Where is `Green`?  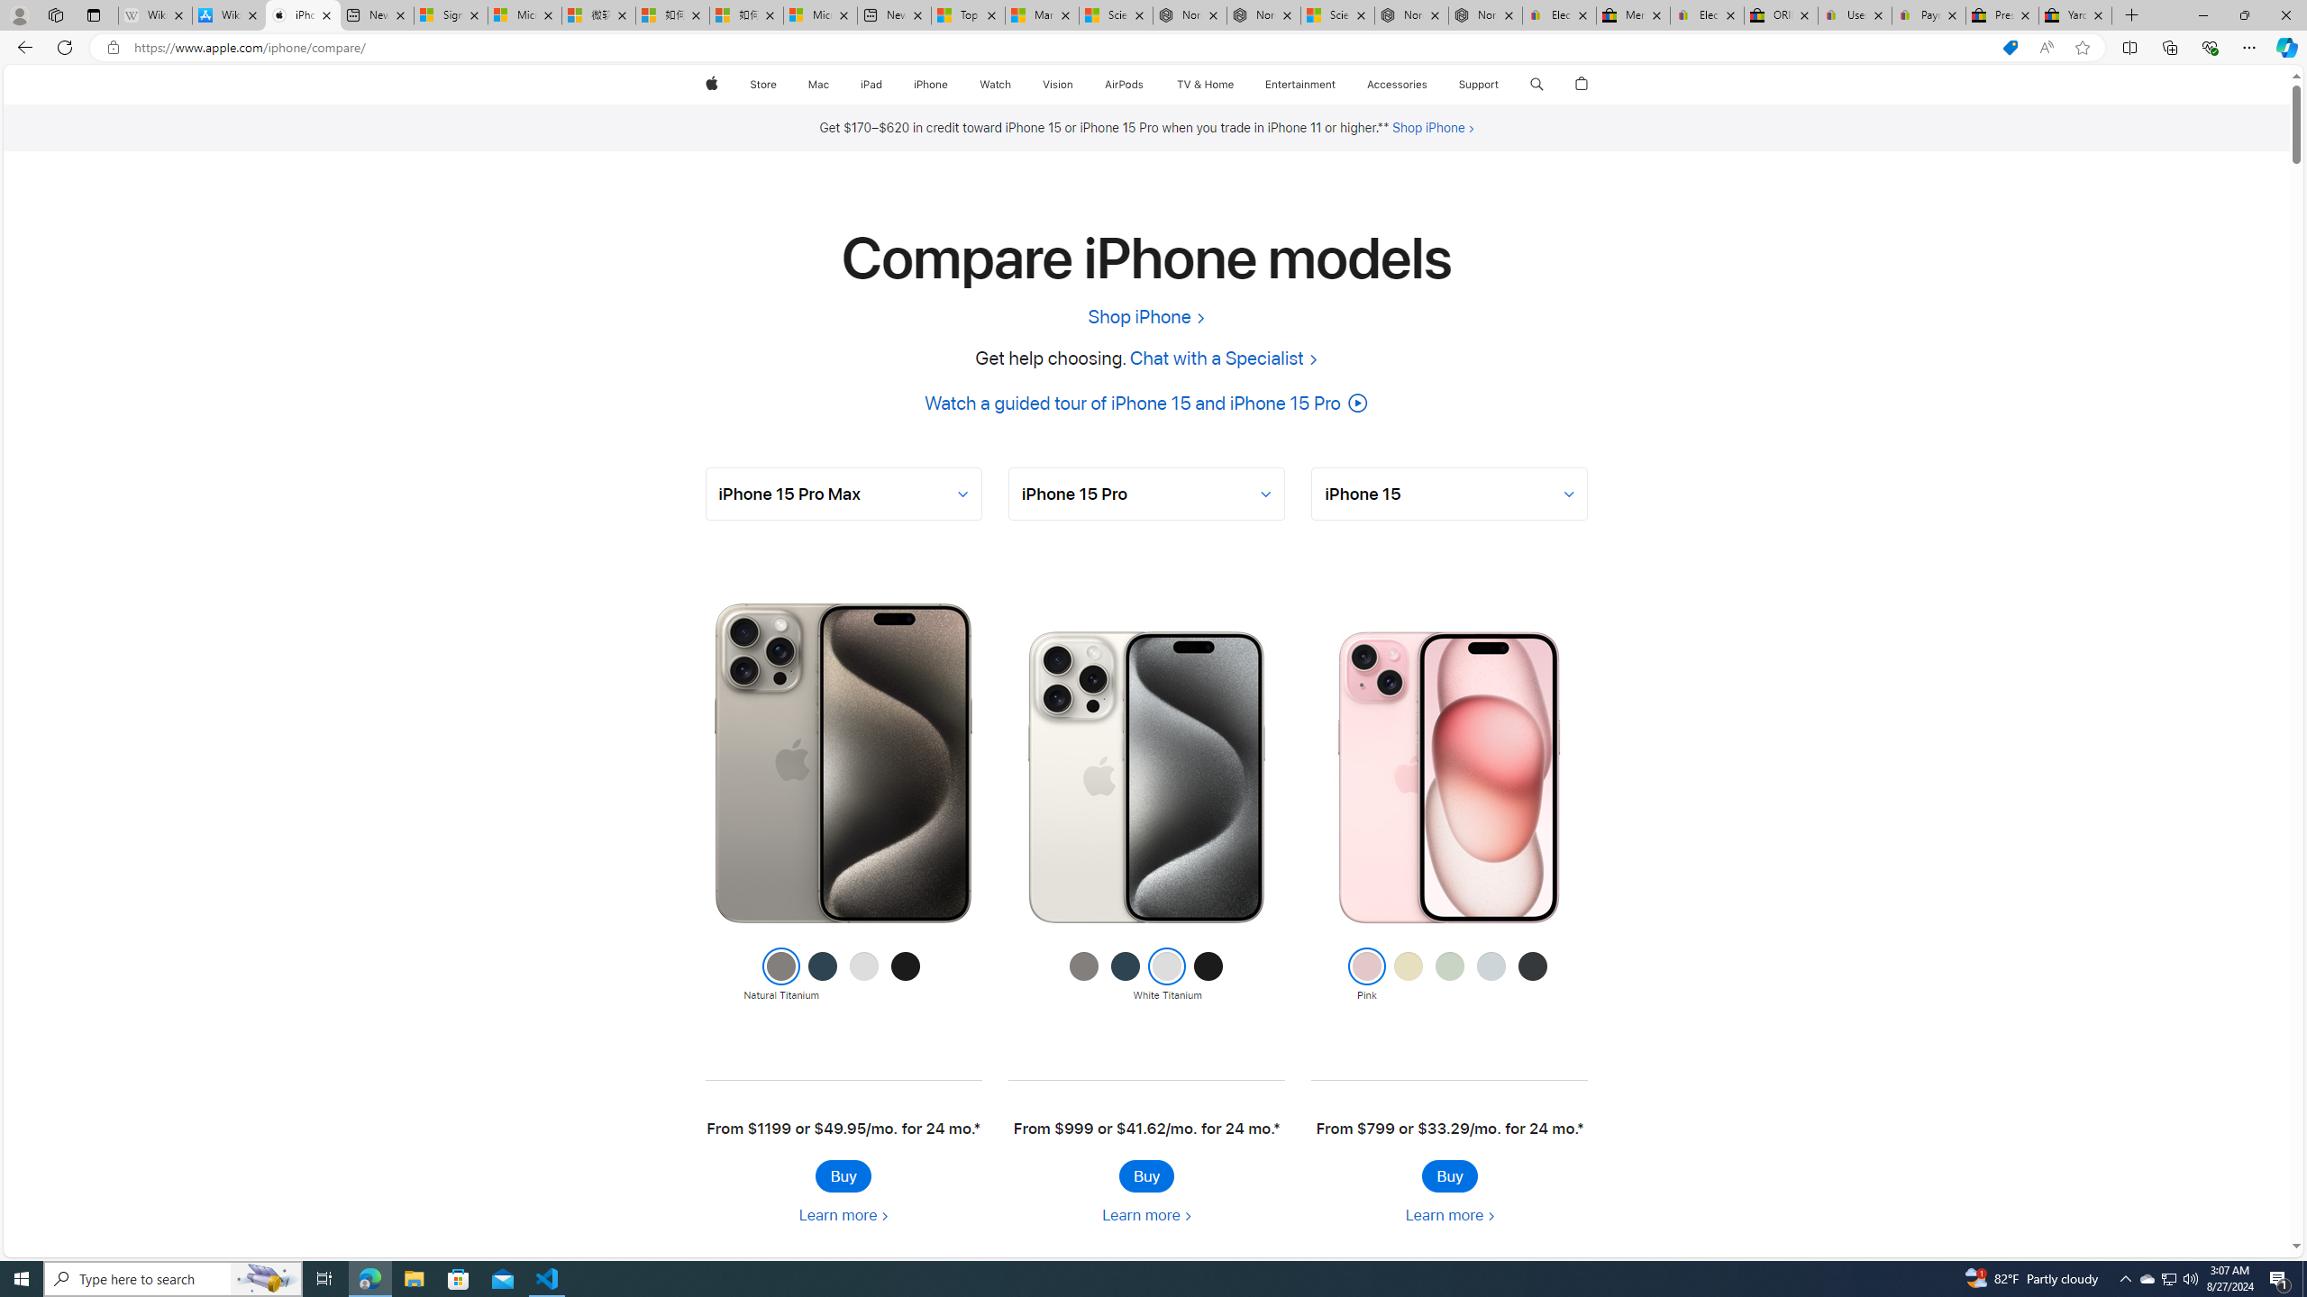
Green is located at coordinates (1449, 975).